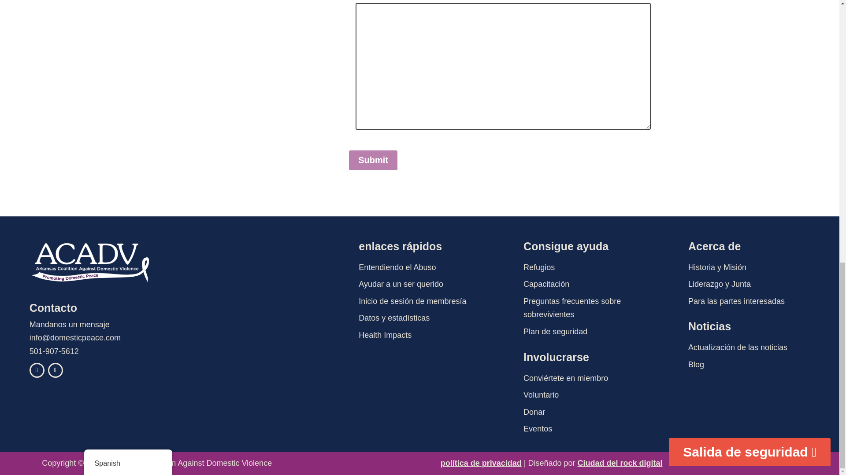 This screenshot has width=846, height=475. I want to click on Sigue en Instagram, so click(56, 370).